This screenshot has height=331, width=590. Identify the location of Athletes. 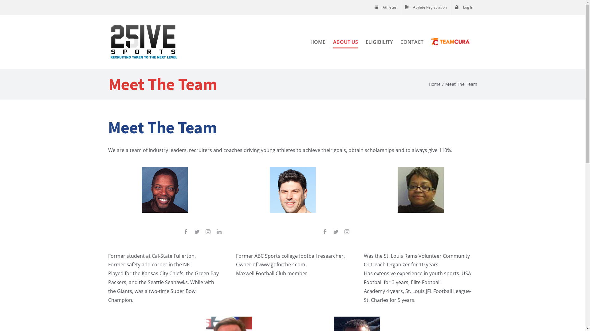
(386, 7).